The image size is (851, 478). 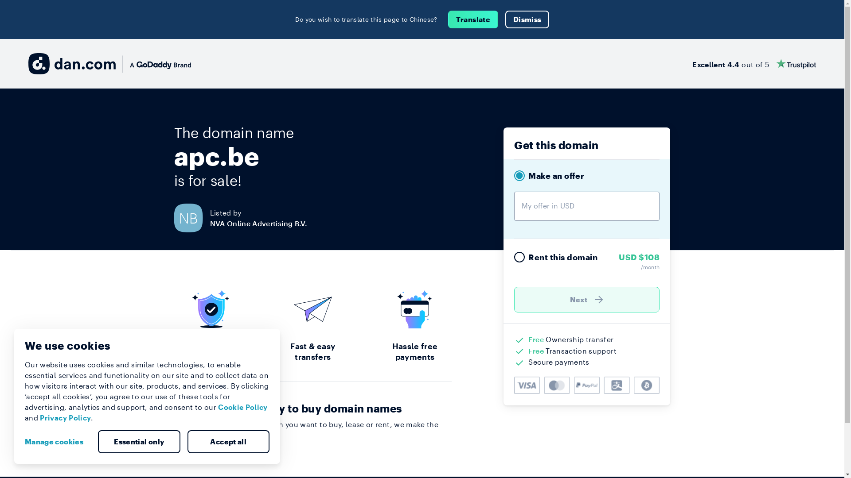 I want to click on Cookie Policy, so click(x=243, y=407).